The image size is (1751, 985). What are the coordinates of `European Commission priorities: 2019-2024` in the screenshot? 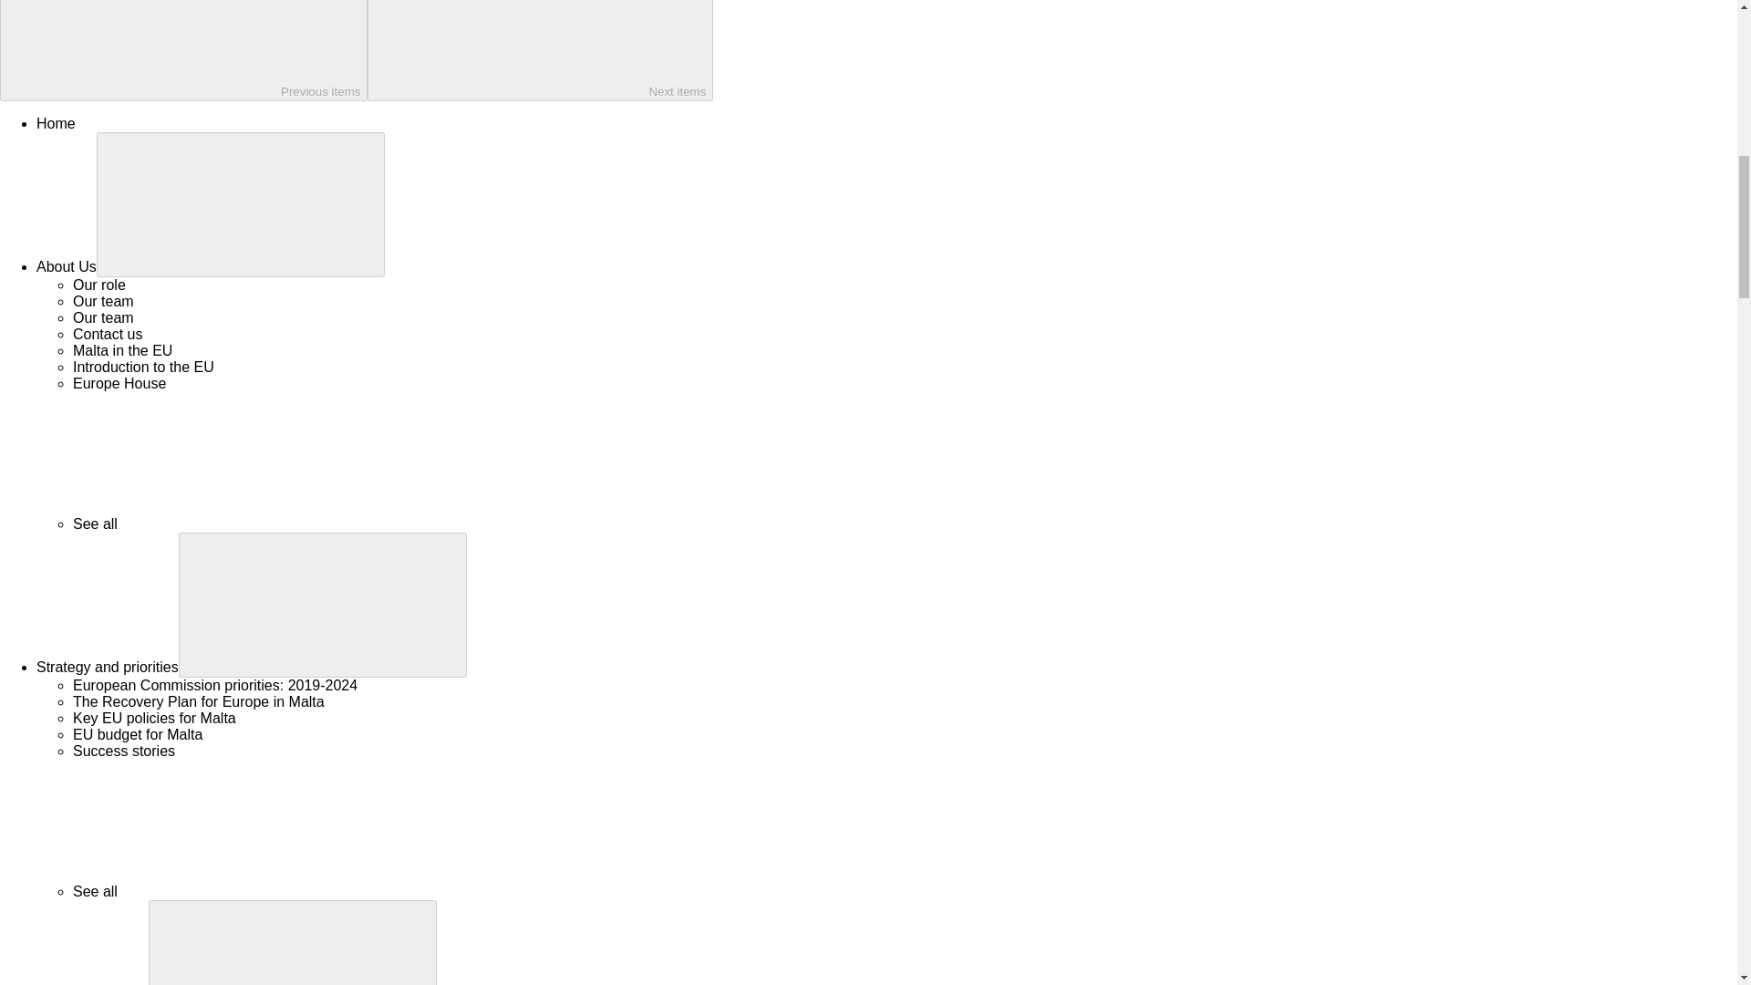 It's located at (215, 686).